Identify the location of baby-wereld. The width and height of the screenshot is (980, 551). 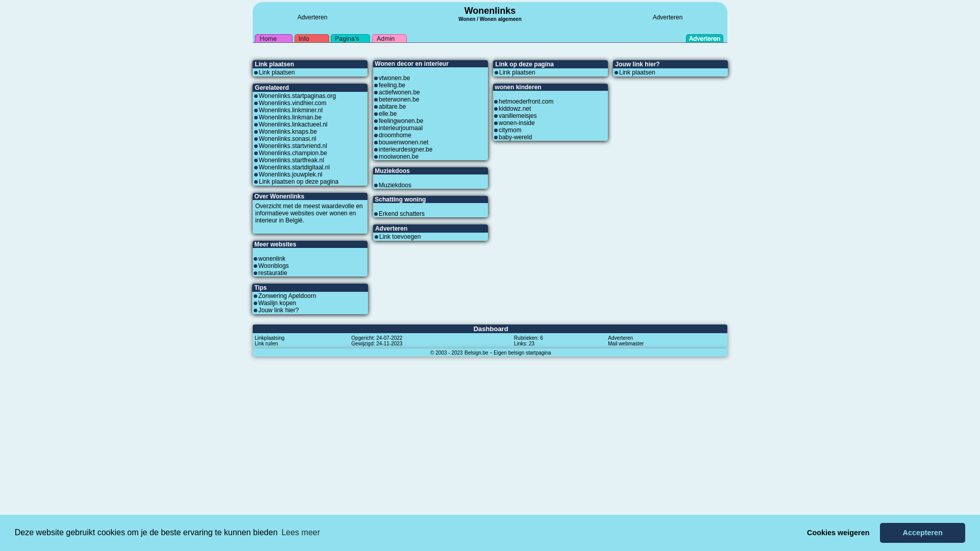
(516, 137).